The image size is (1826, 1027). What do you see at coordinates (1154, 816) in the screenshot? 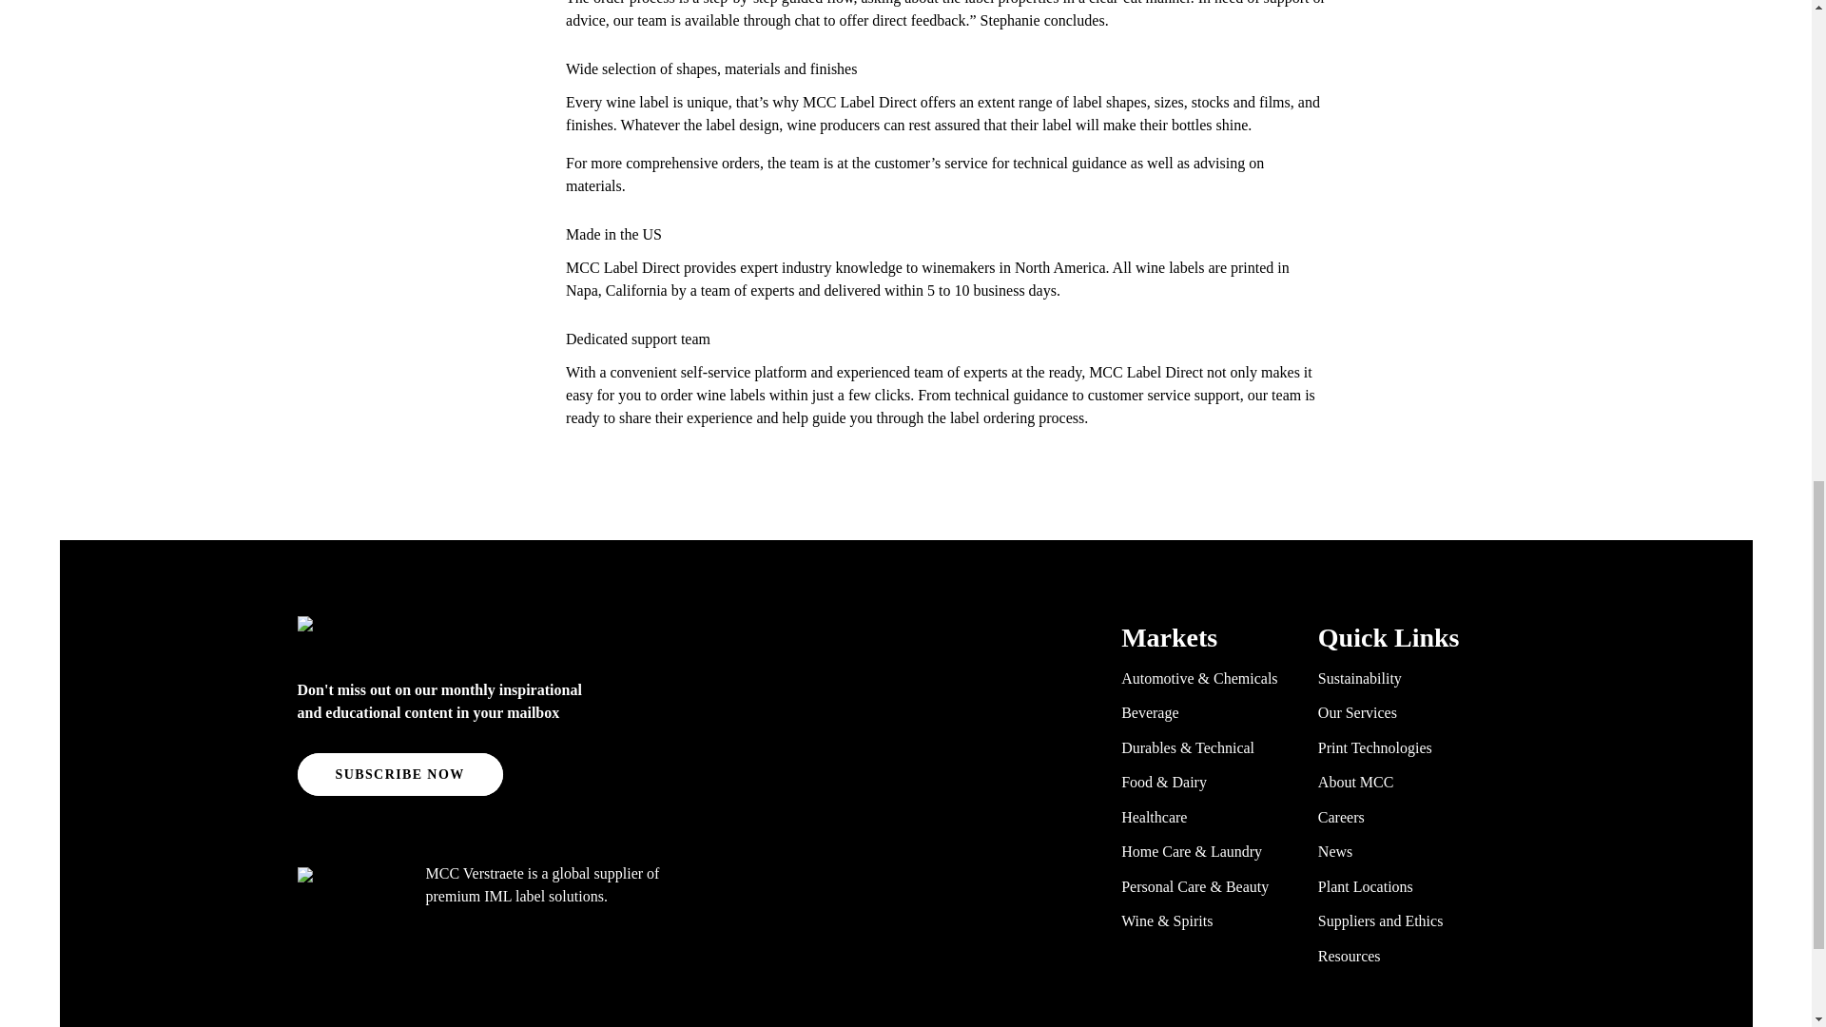
I see `Healthcare` at bounding box center [1154, 816].